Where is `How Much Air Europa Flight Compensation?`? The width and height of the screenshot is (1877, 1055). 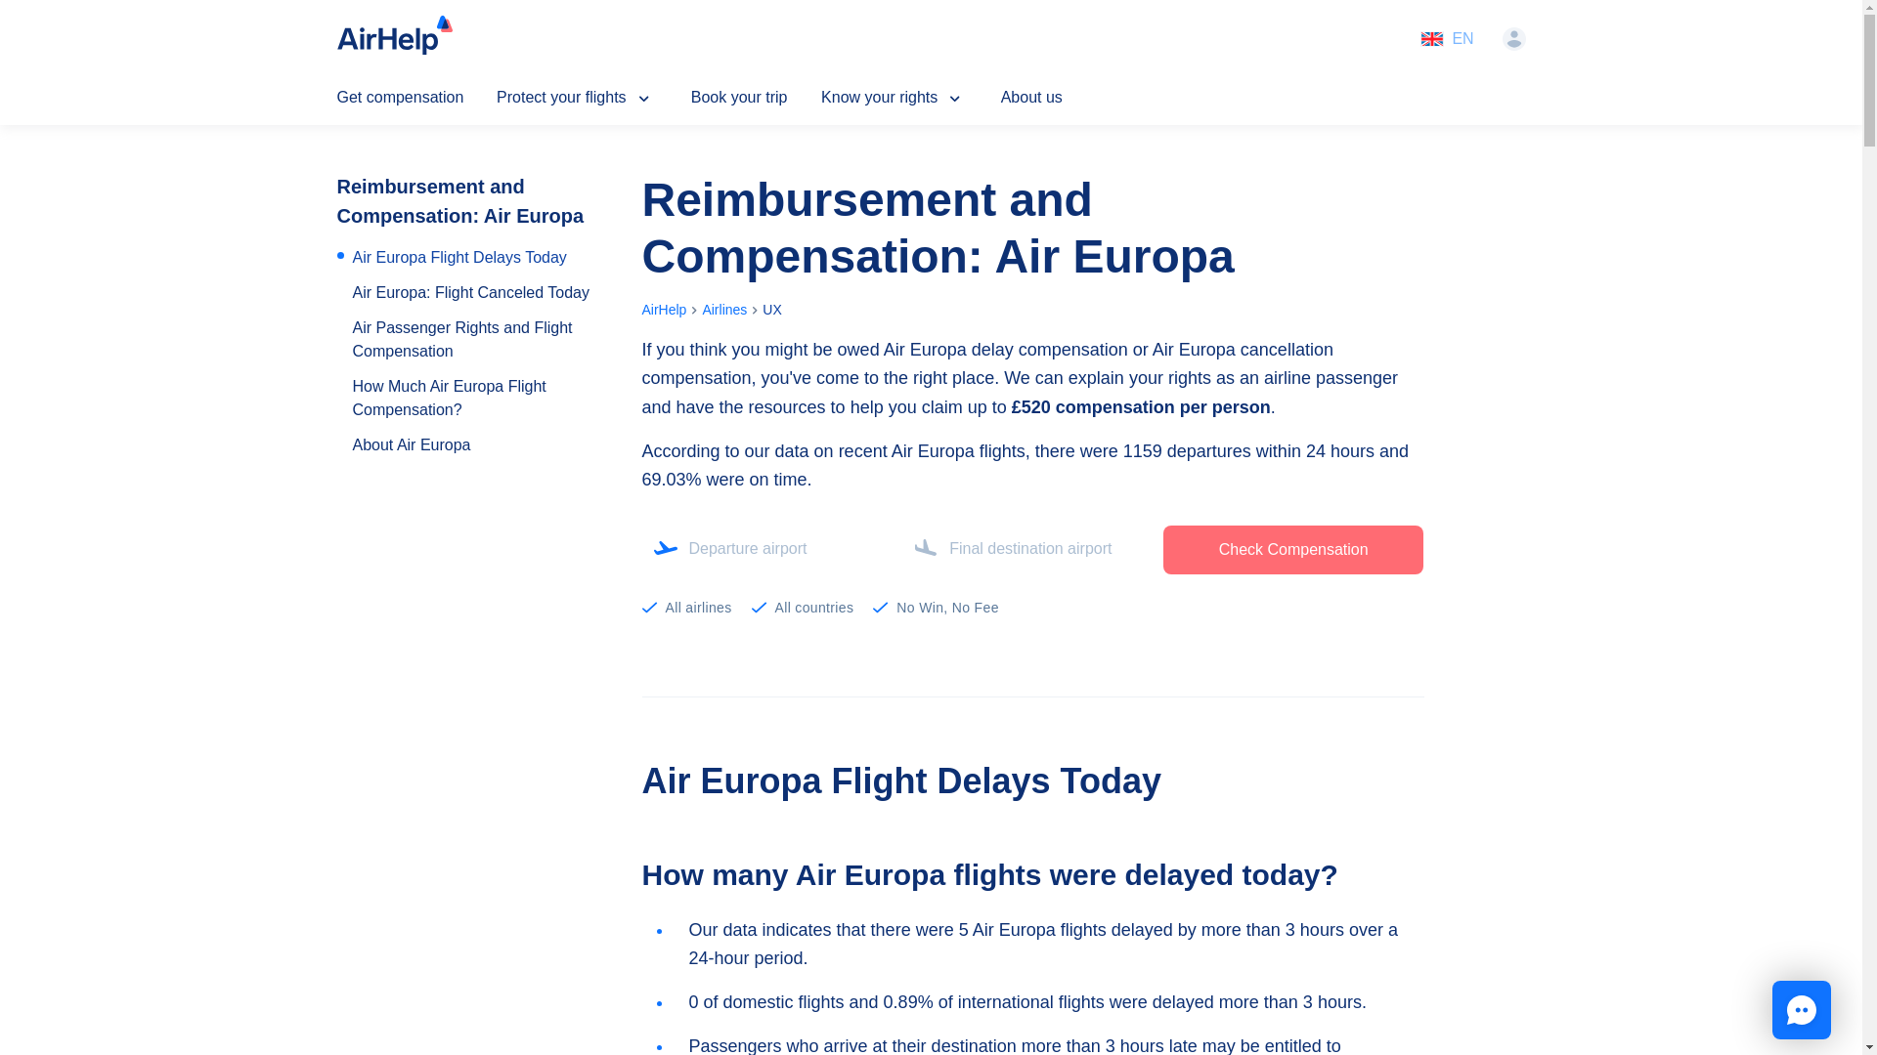
How Much Air Europa Flight Compensation? is located at coordinates (475, 399).